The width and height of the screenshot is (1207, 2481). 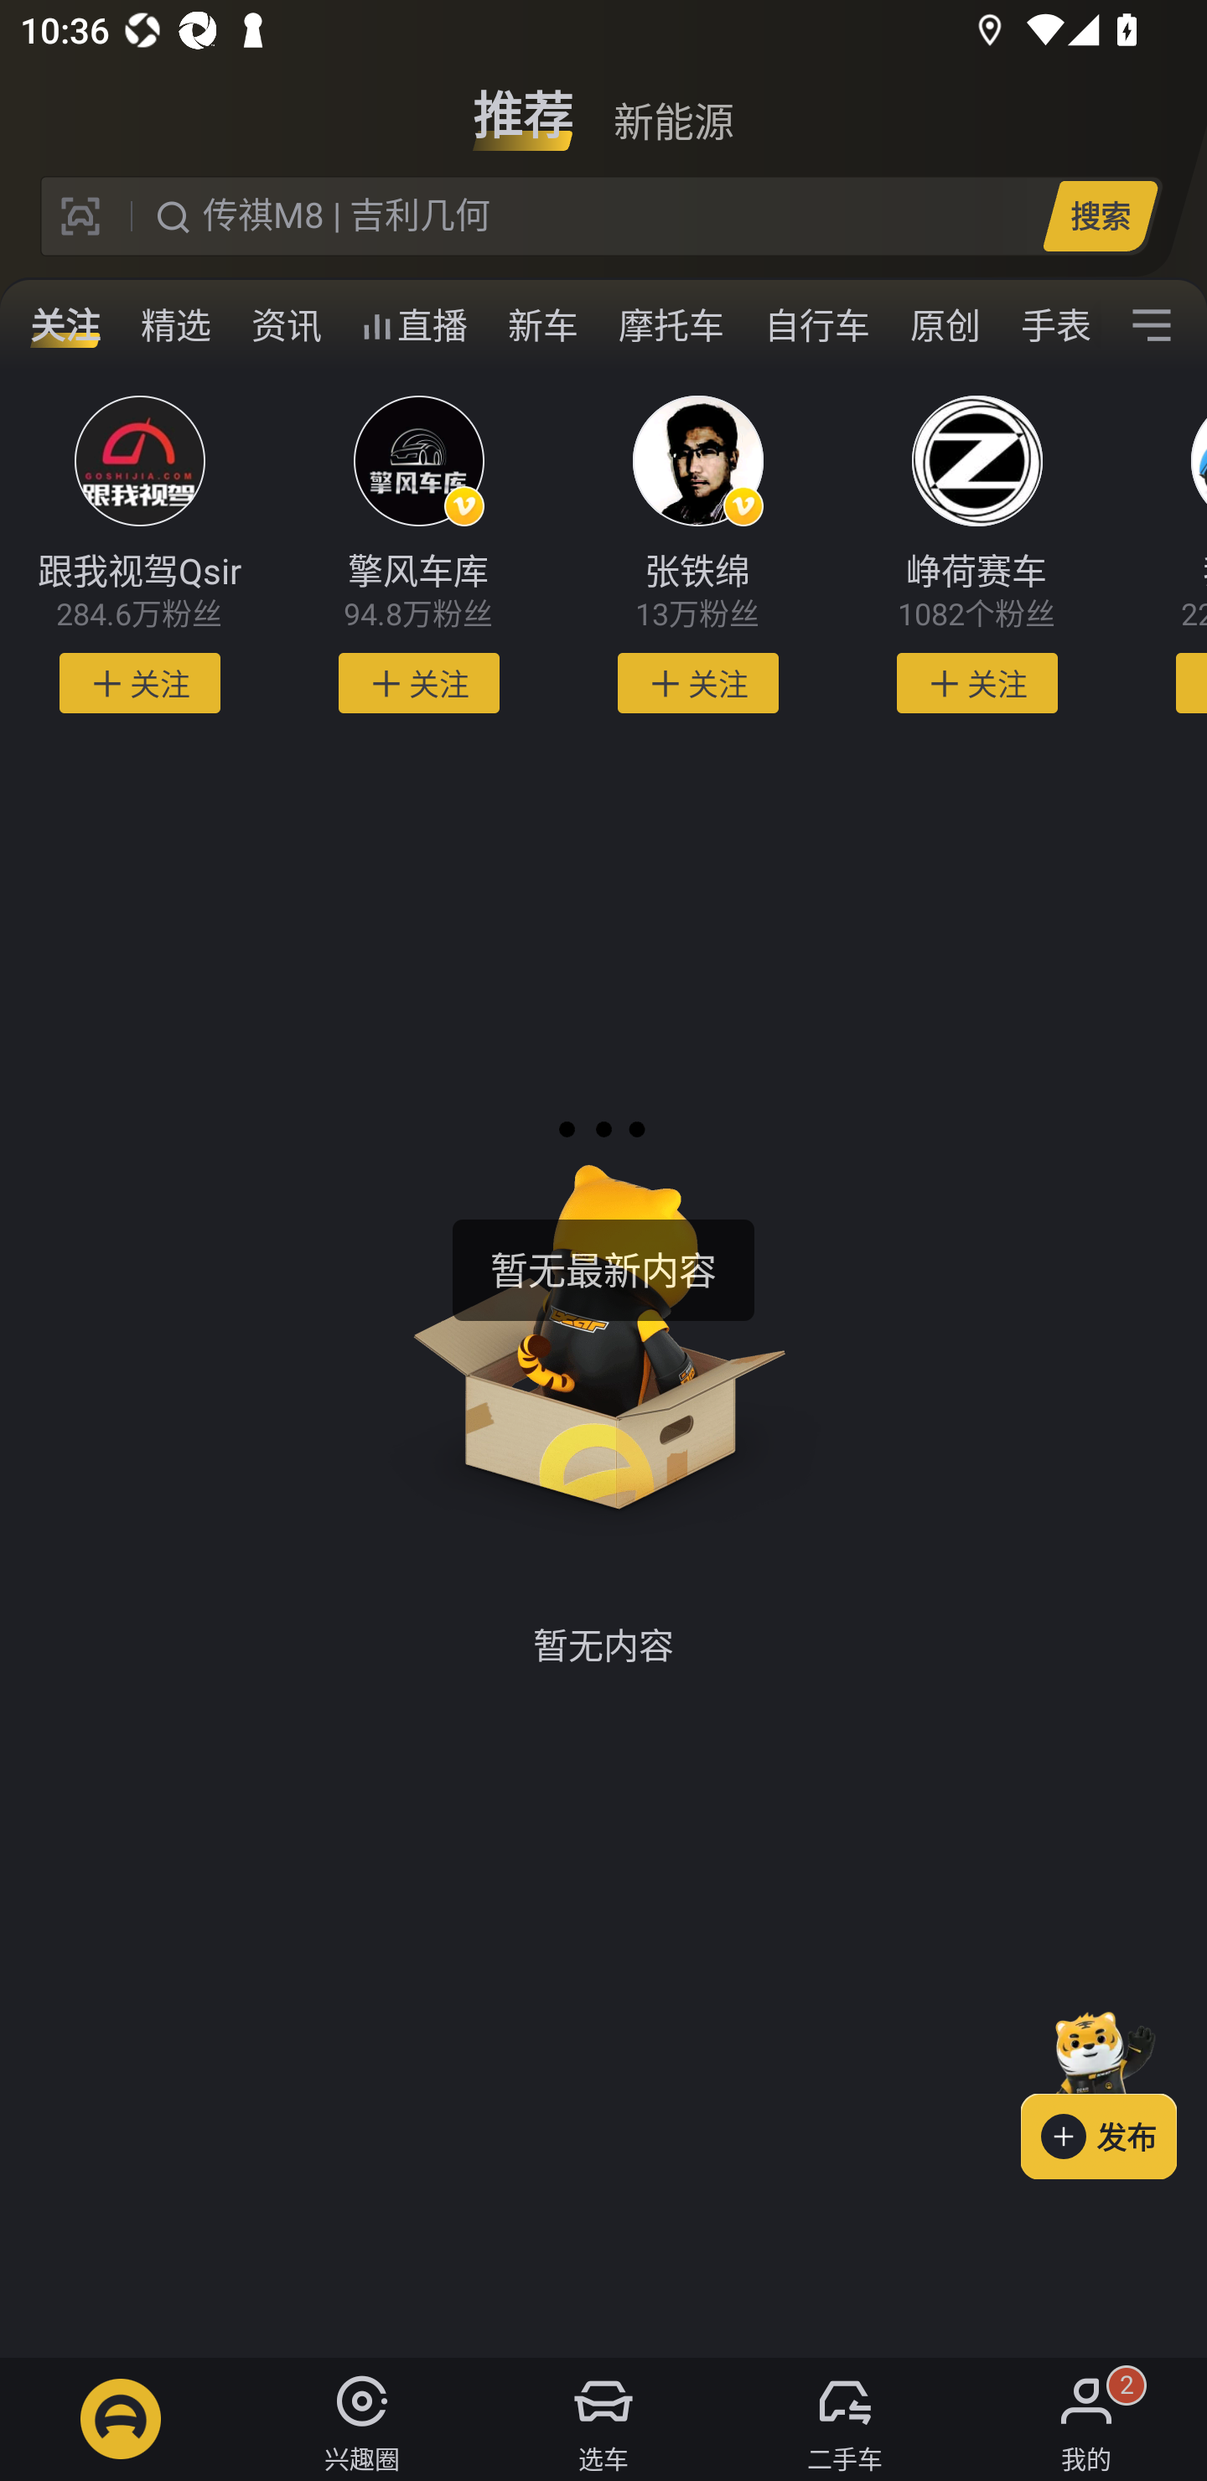 What do you see at coordinates (1100, 215) in the screenshot?
I see `搜索` at bounding box center [1100, 215].